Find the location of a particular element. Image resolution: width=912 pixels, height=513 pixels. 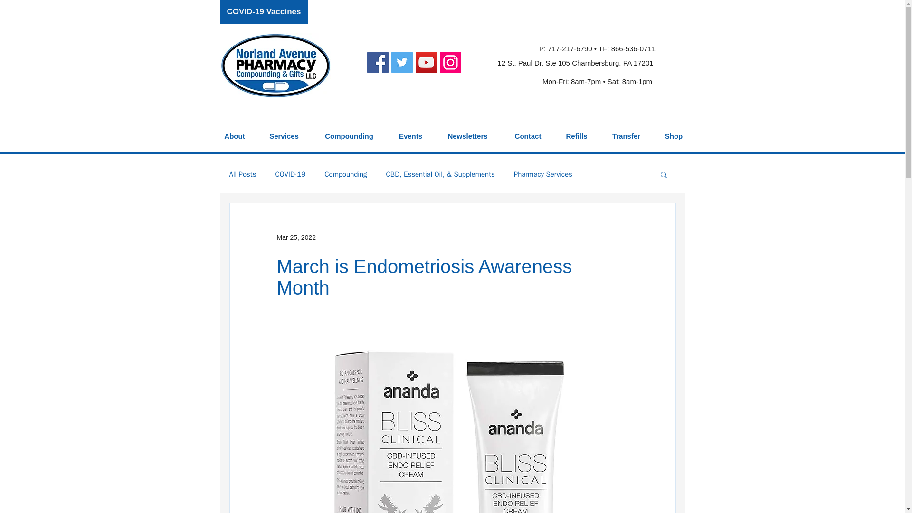

Compounding is located at coordinates (345, 174).